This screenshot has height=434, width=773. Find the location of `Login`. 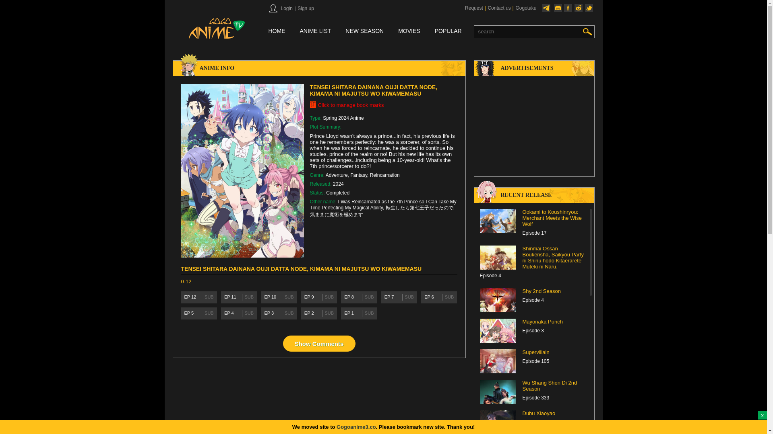

Login is located at coordinates (286, 8).